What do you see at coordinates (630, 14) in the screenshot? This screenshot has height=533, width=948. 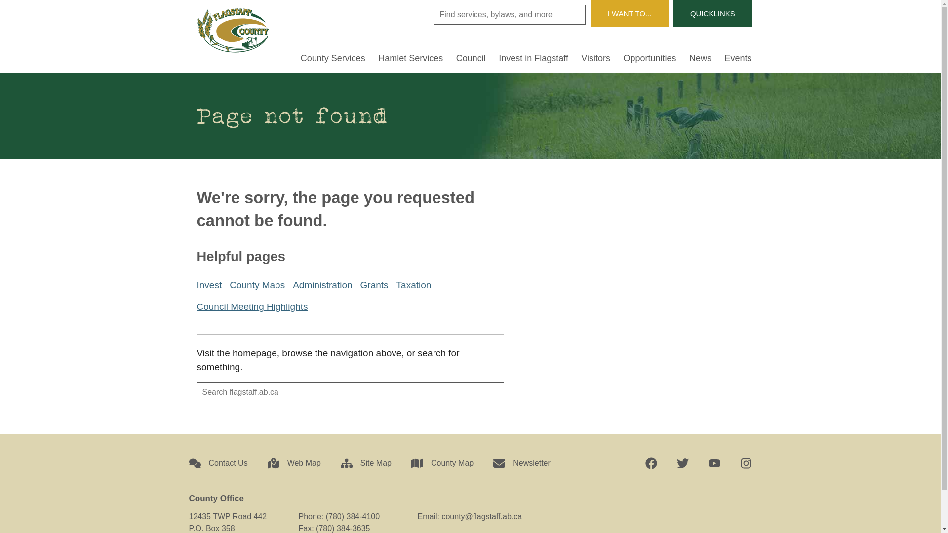 I see `I WANT TO...` at bounding box center [630, 14].